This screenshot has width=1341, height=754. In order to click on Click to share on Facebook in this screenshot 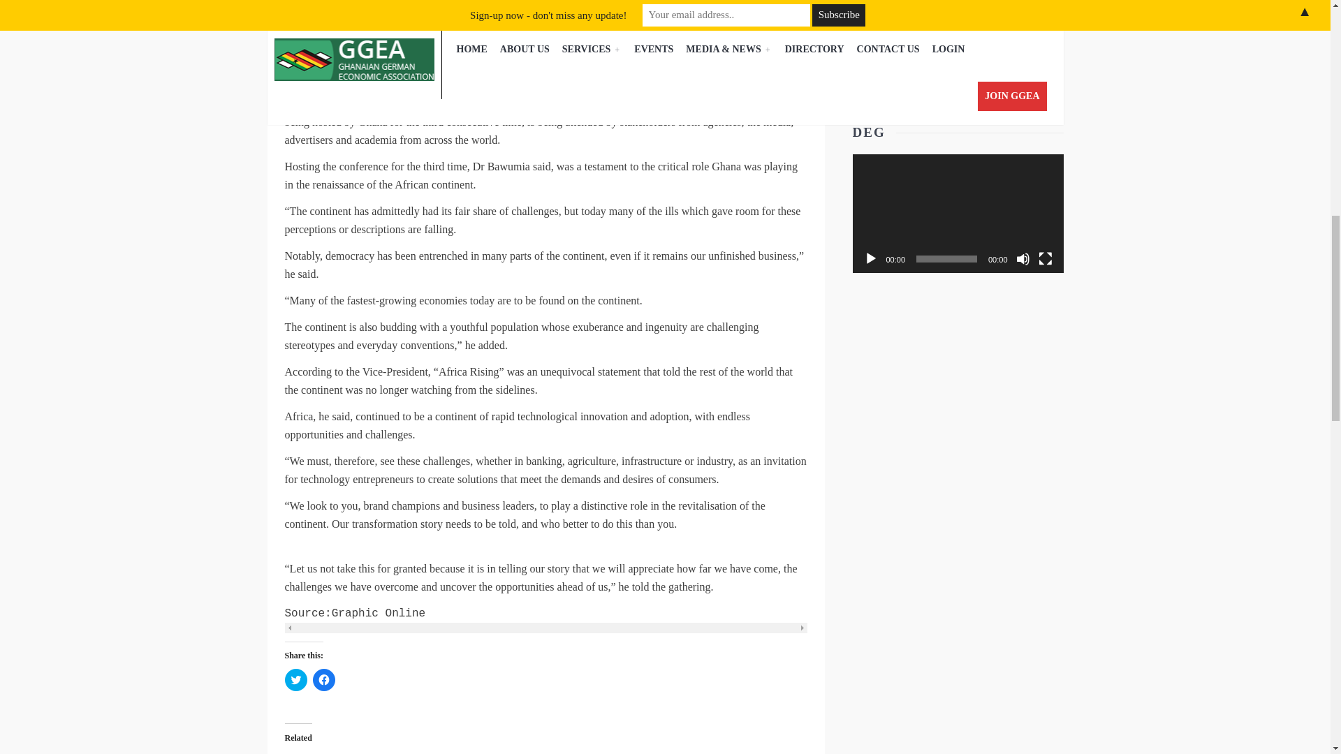, I will do `click(324, 680)`.